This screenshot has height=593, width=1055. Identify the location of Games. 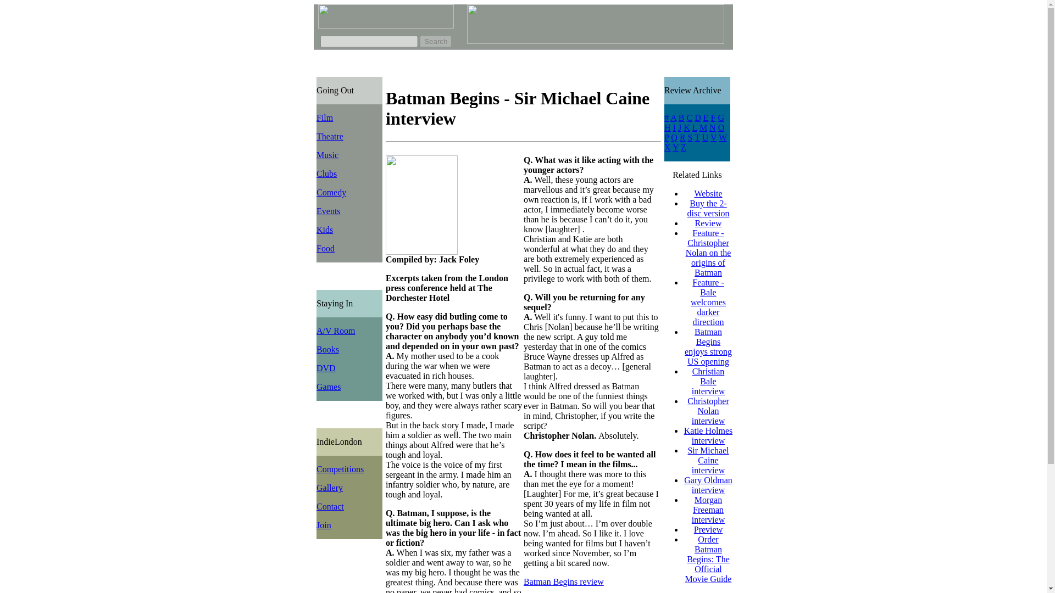
(329, 387).